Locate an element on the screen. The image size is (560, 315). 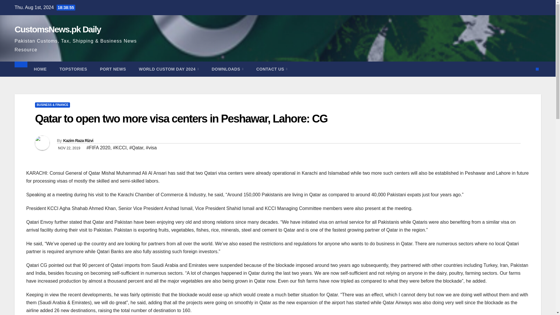
HOME is located at coordinates (40, 69).